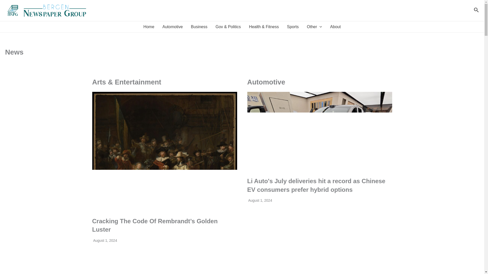 The width and height of the screenshot is (488, 274). I want to click on Business, so click(199, 27).